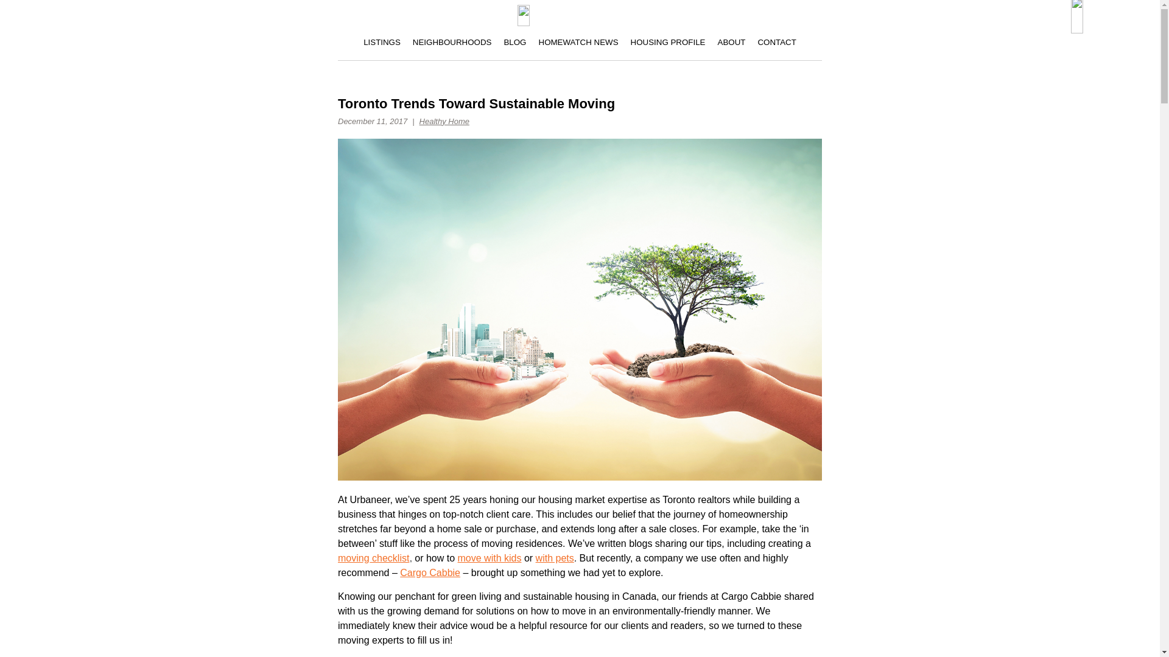 The height and width of the screenshot is (657, 1169). What do you see at coordinates (490, 558) in the screenshot?
I see `move with kids` at bounding box center [490, 558].